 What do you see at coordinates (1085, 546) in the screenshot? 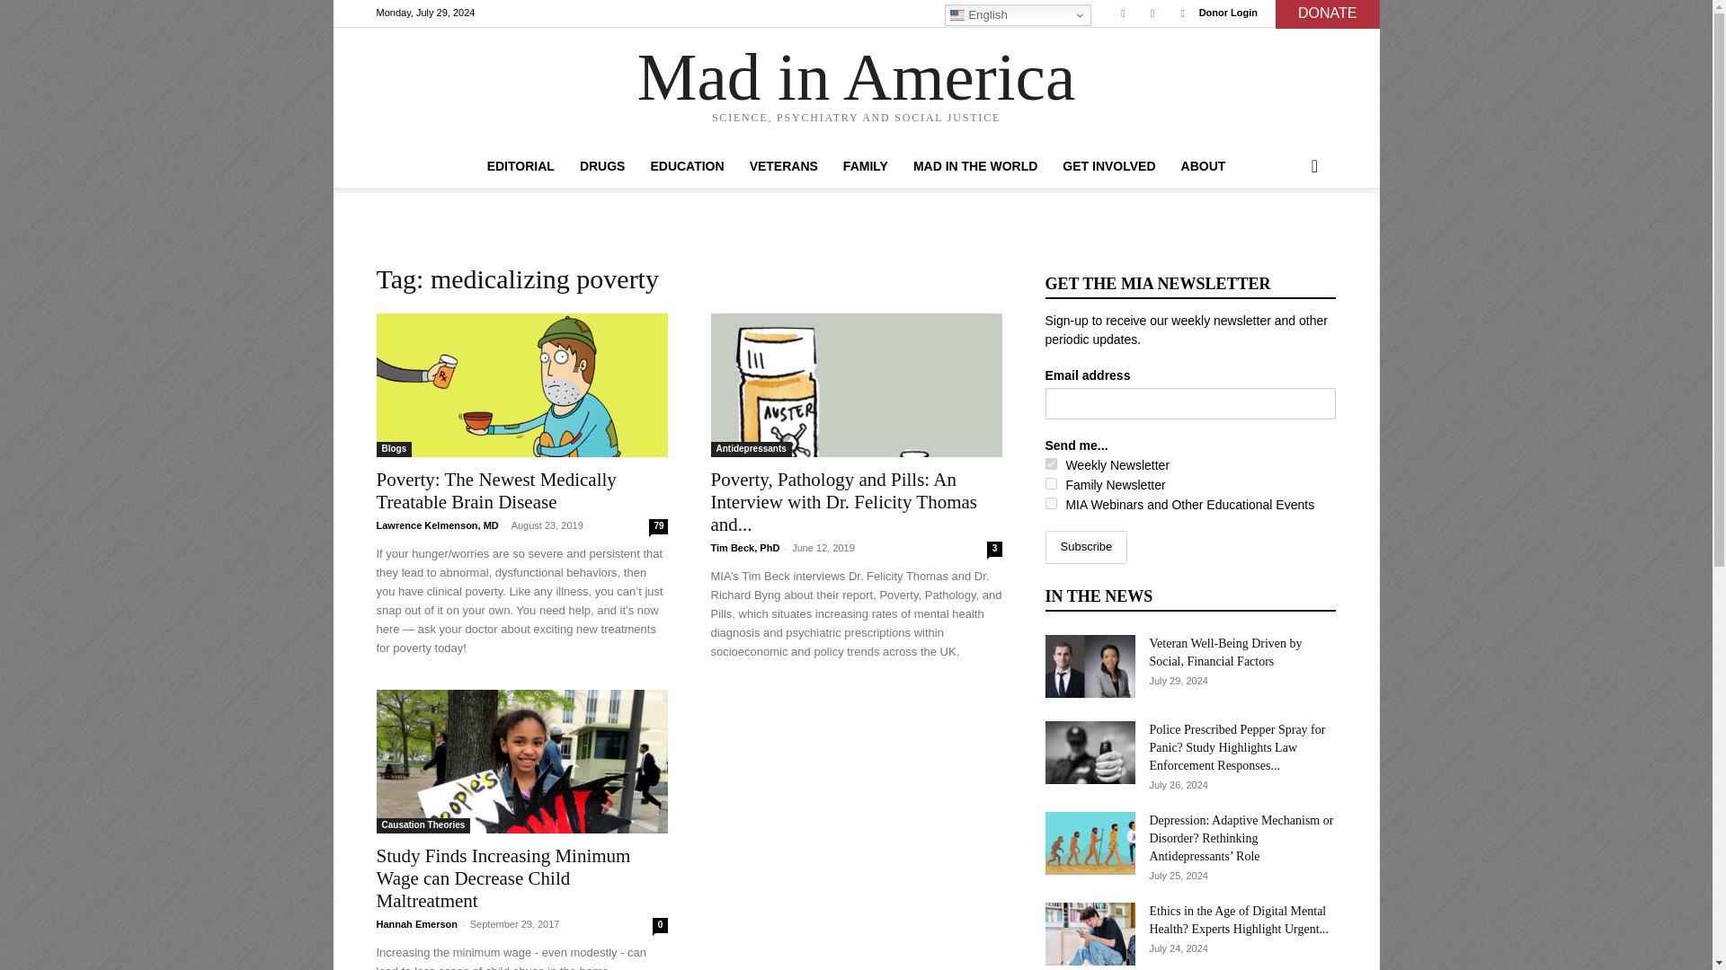
I see `Subscribe` at bounding box center [1085, 546].